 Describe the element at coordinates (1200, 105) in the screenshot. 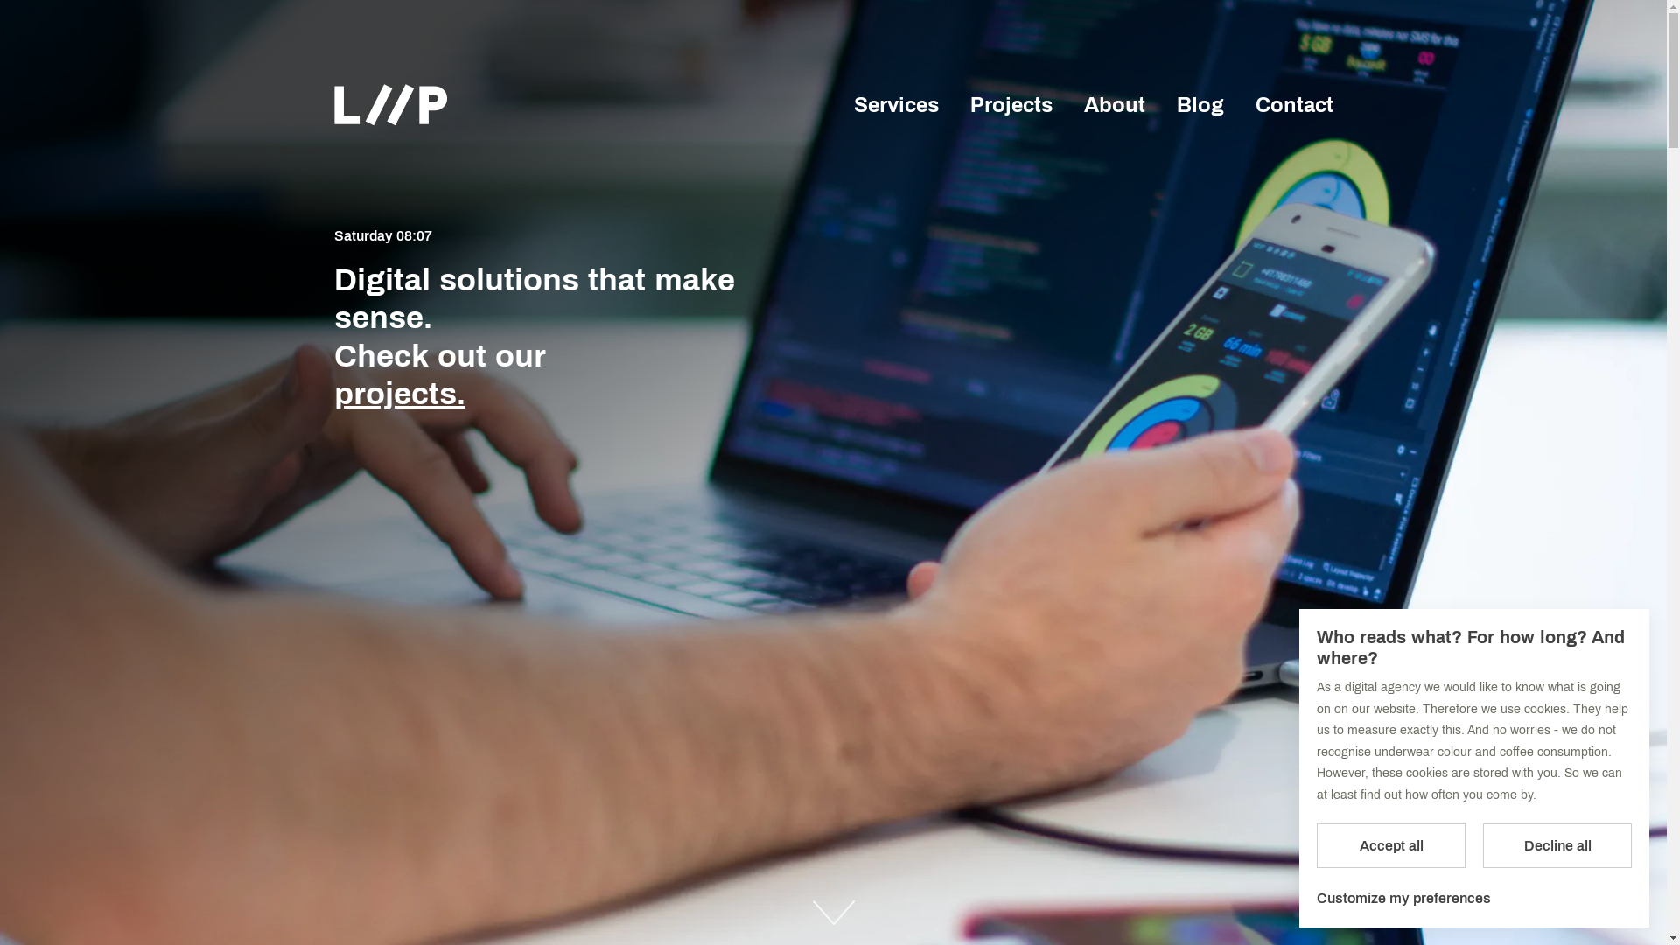

I see `Blog` at that location.